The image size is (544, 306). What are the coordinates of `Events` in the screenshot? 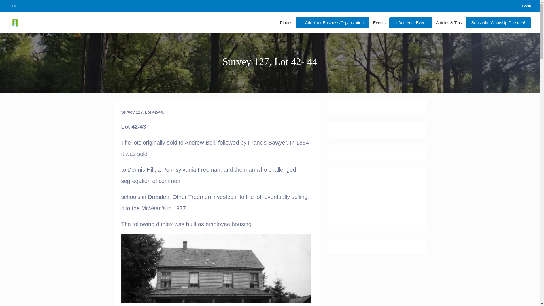 It's located at (379, 23).